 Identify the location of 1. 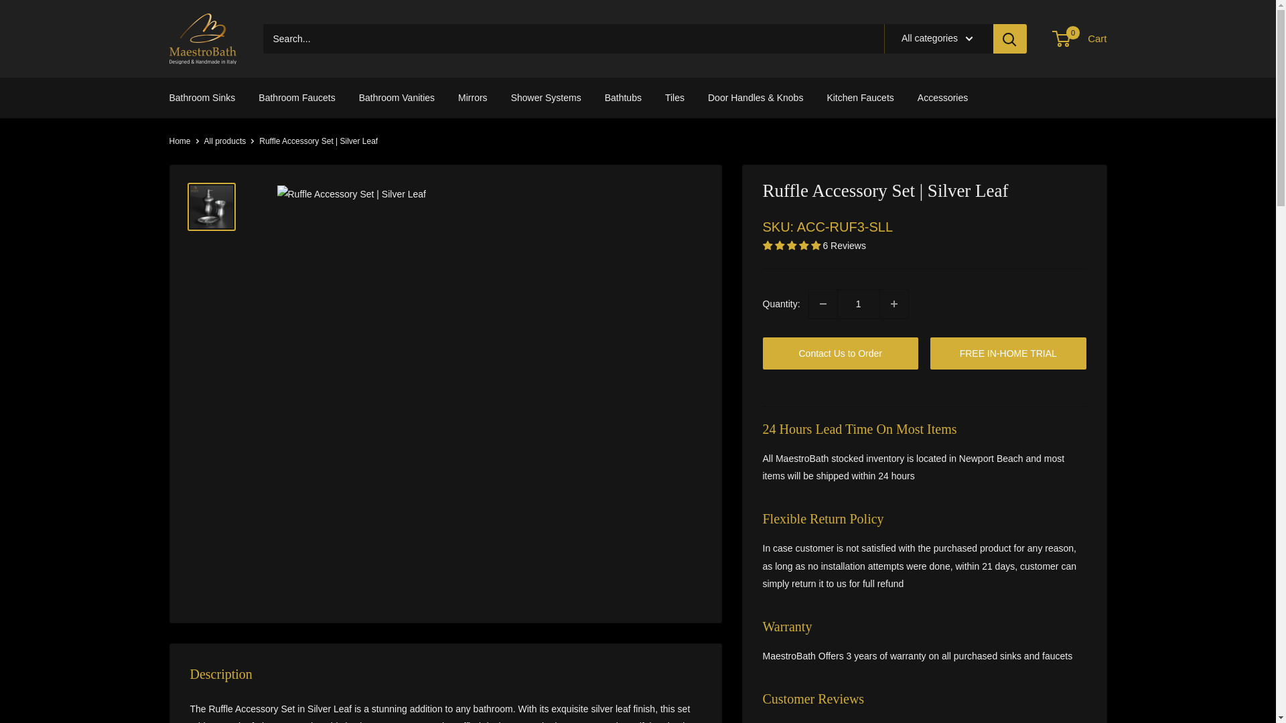
(858, 304).